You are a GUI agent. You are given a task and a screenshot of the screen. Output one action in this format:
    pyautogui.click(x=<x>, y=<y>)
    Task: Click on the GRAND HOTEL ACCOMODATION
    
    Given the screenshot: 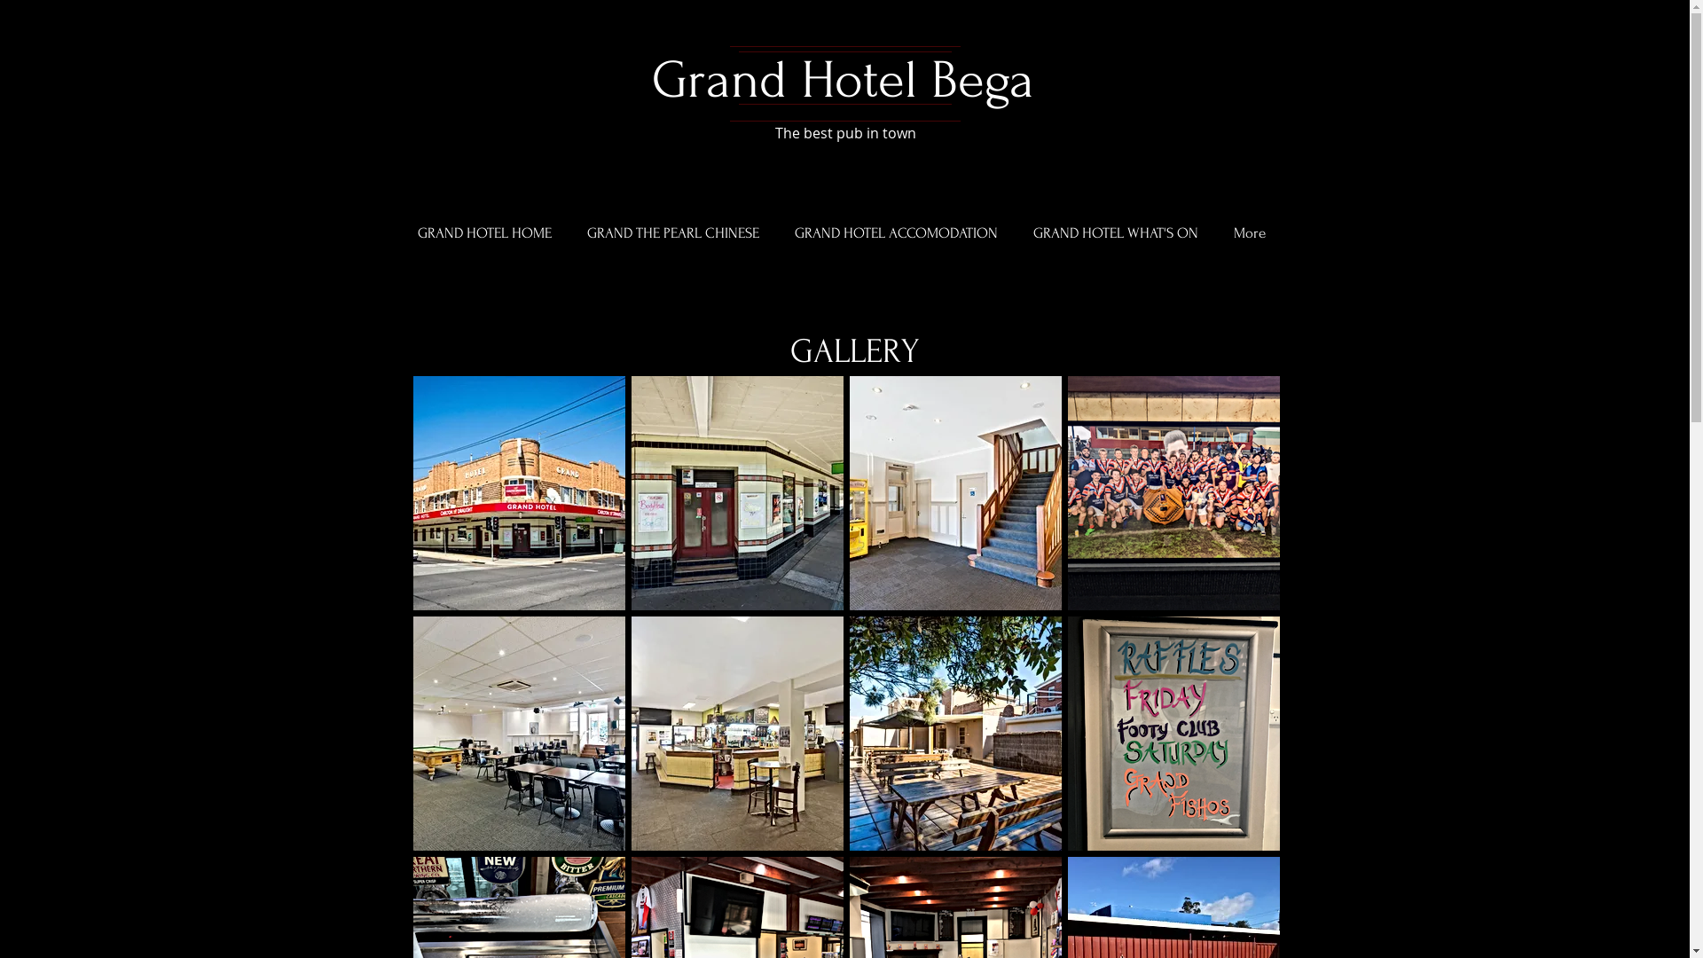 What is the action you would take?
    pyautogui.click(x=896, y=233)
    